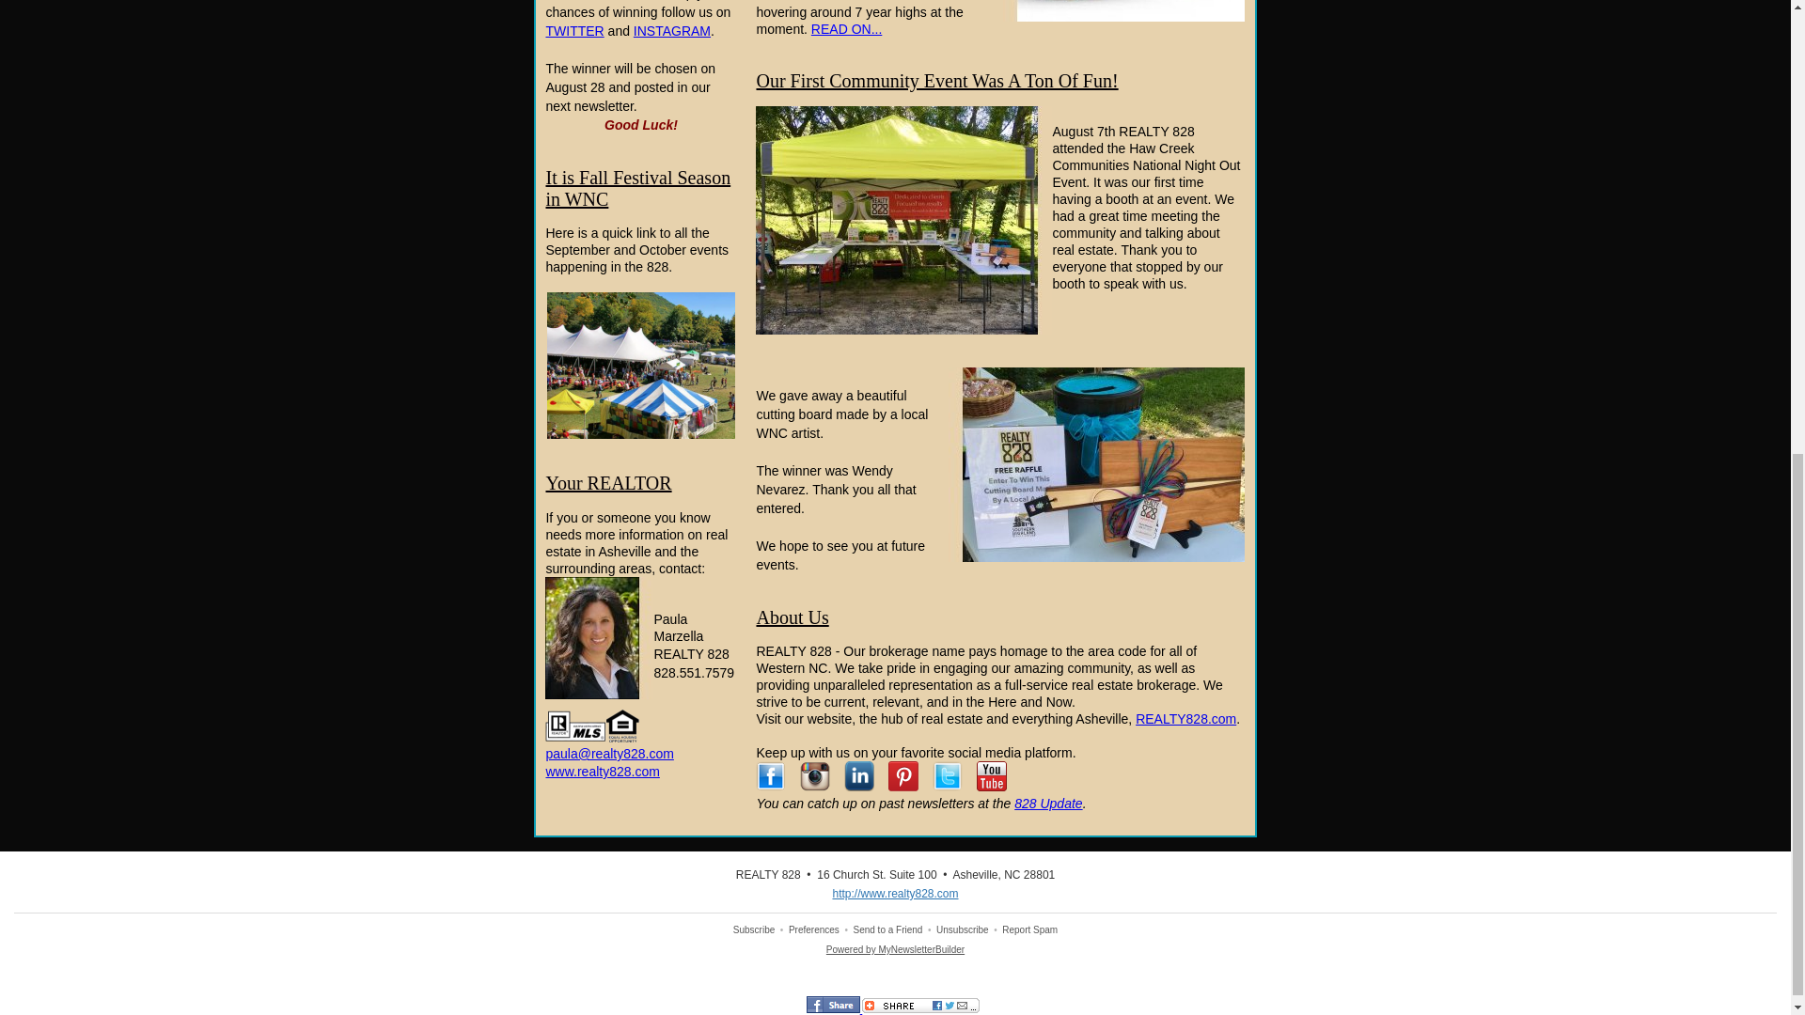 This screenshot has height=1015, width=1805. I want to click on About us , so click(1185, 719).